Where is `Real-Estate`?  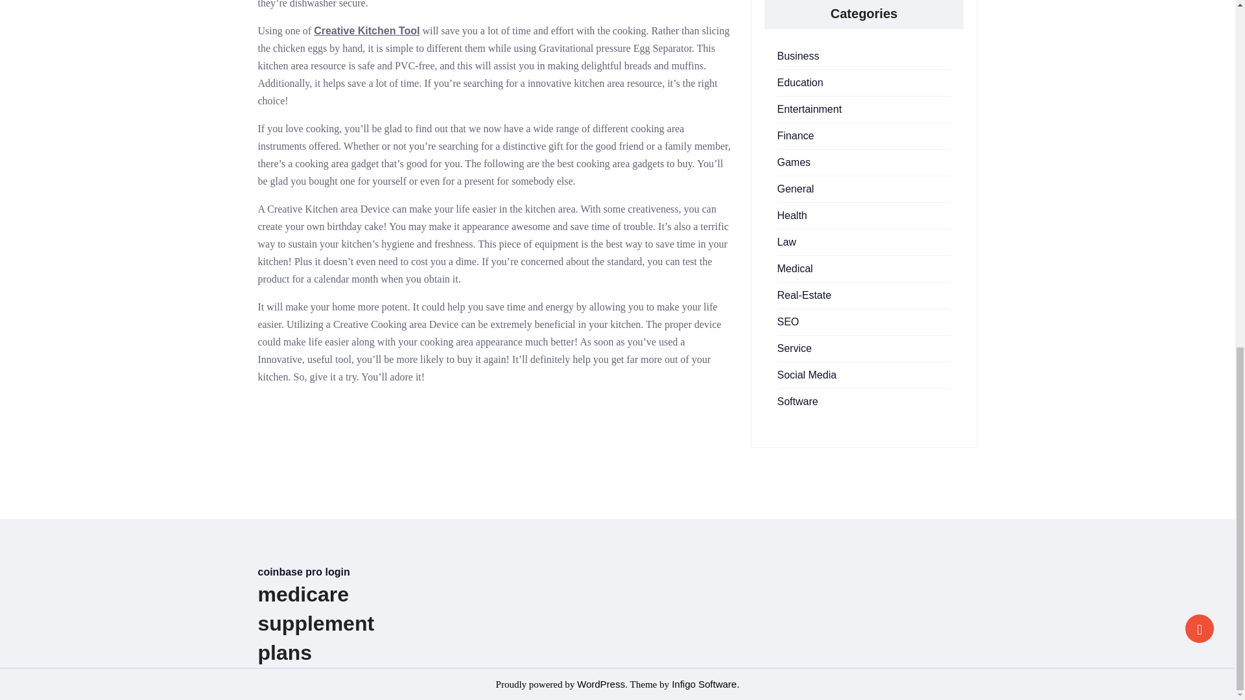 Real-Estate is located at coordinates (804, 296).